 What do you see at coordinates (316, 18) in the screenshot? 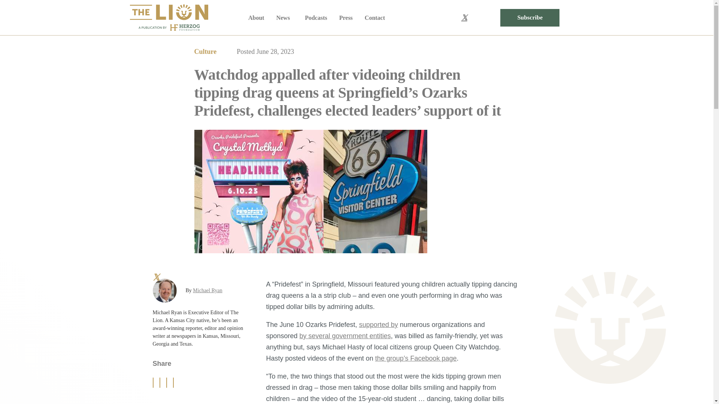
I see `Podcasts` at bounding box center [316, 18].